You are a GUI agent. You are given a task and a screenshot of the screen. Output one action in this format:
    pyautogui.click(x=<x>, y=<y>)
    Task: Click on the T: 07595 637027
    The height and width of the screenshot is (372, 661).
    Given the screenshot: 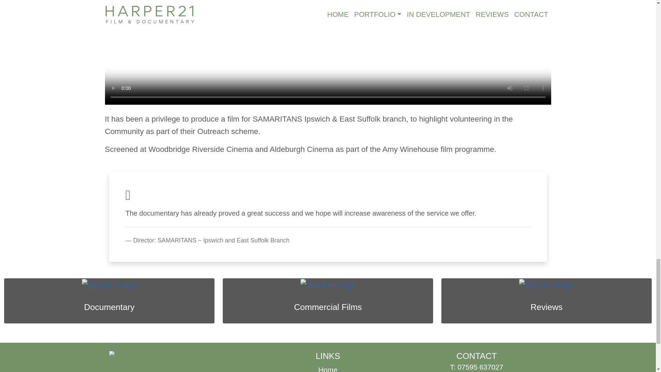 What is the action you would take?
    pyautogui.click(x=476, y=367)
    